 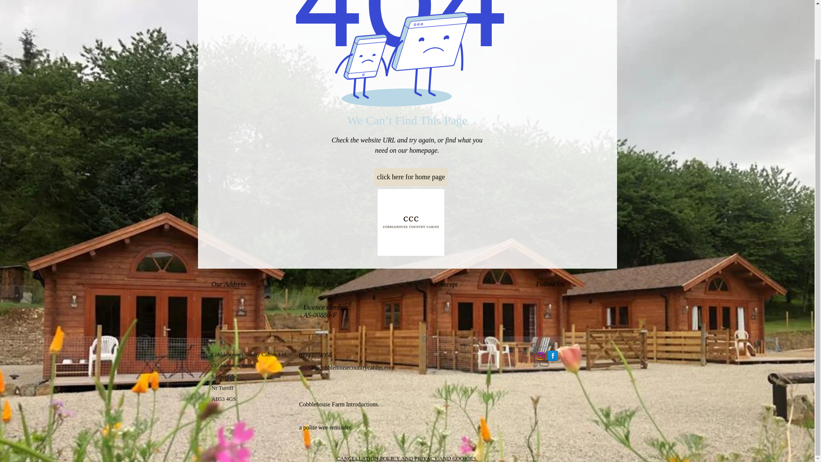 I want to click on a polite wee reminder, so click(x=325, y=427).